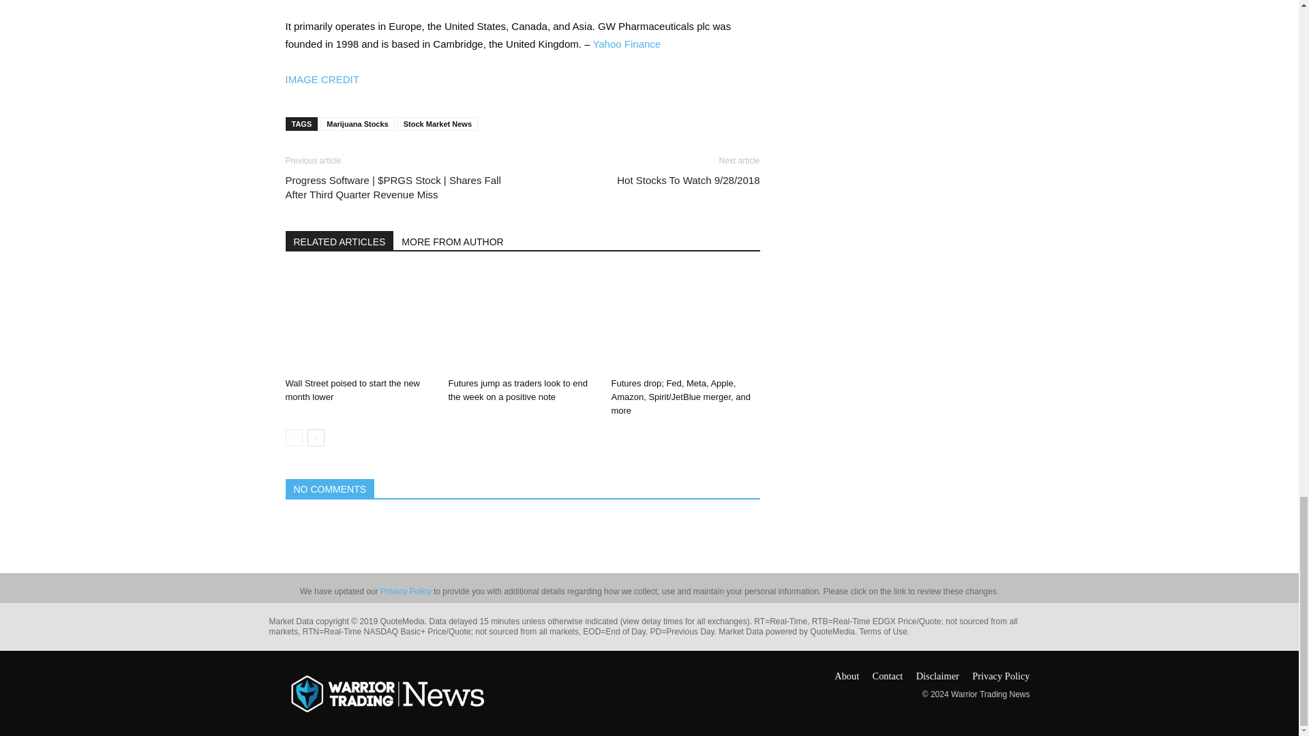  I want to click on Wall Street poised to start the new month lower, so click(352, 390).